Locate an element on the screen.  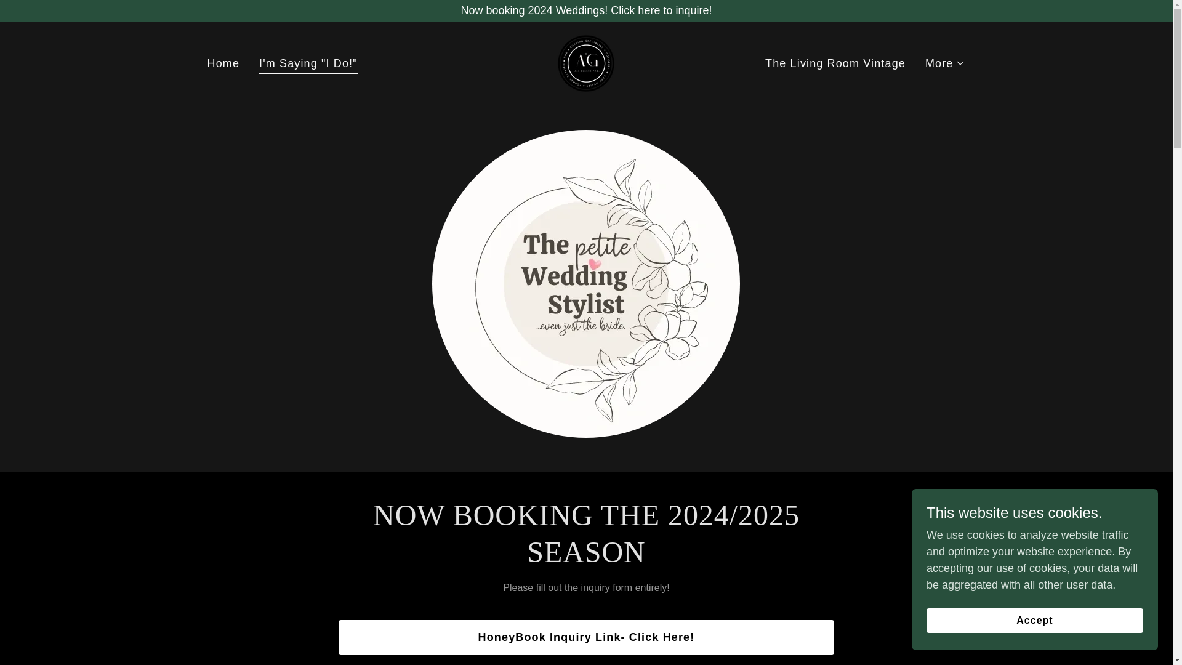
Ali Glaske Pro. is located at coordinates (586, 63).